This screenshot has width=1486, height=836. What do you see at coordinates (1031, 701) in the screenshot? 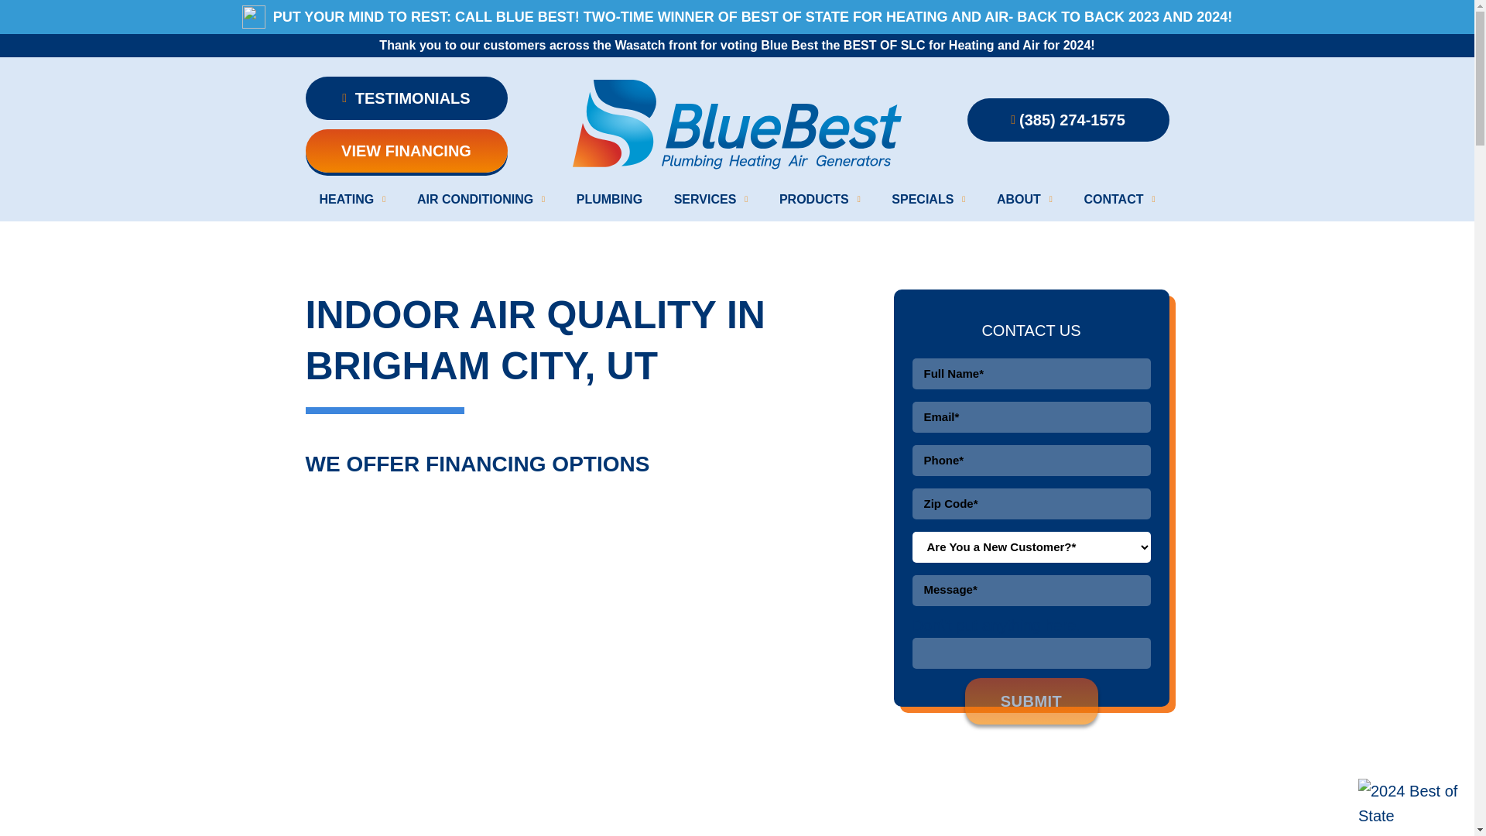
I see `Submit` at bounding box center [1031, 701].